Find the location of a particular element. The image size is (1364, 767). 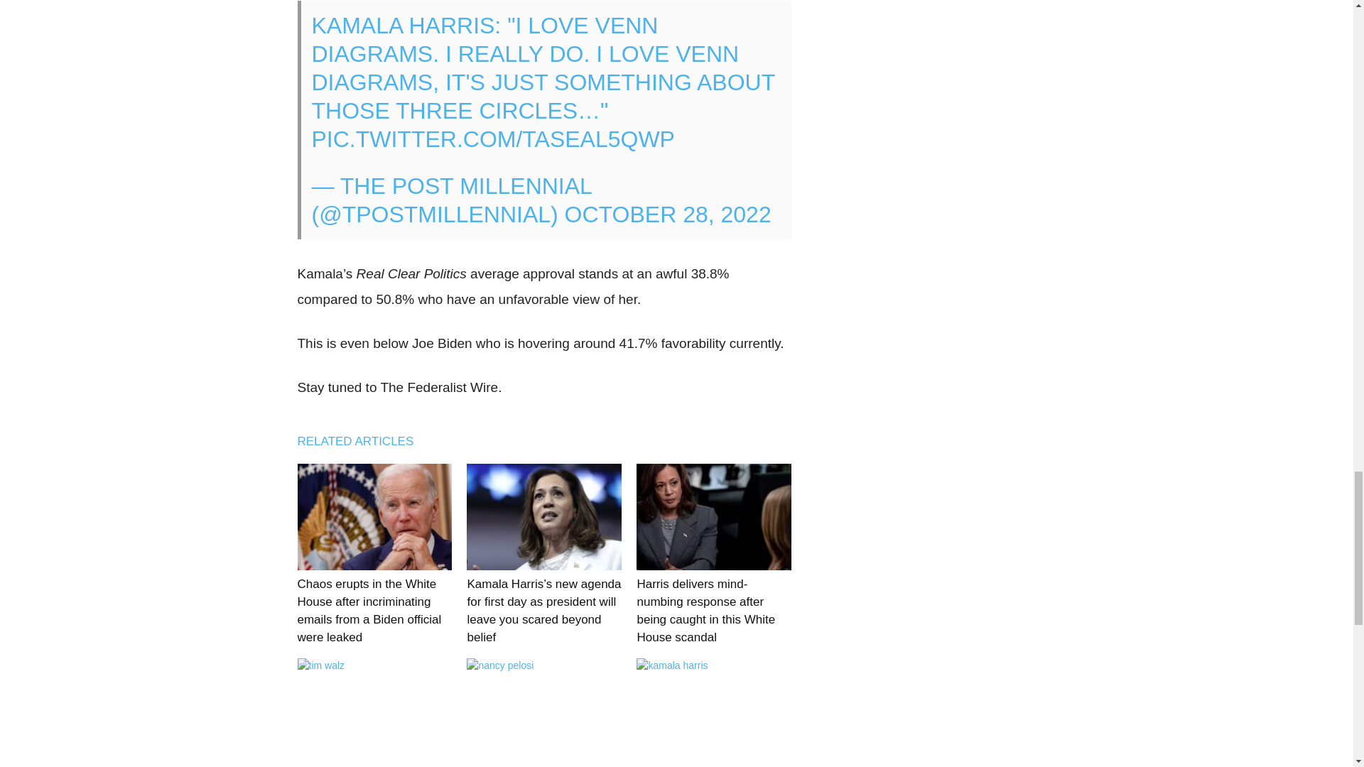

RELATED ARTICLES is located at coordinates (362, 441).